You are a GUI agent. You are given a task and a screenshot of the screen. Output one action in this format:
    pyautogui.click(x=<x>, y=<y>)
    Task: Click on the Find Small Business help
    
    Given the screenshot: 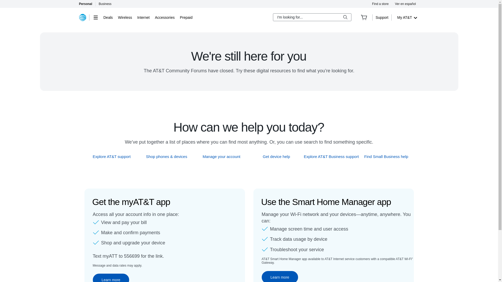 What is the action you would take?
    pyautogui.click(x=386, y=156)
    